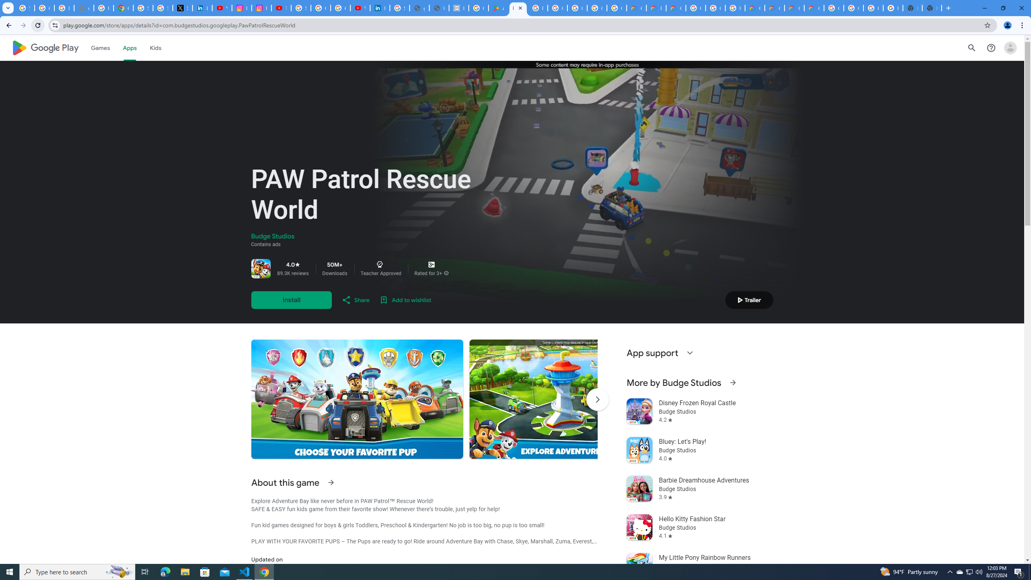 The height and width of the screenshot is (580, 1031). I want to click on Screenshot image, so click(575, 399).